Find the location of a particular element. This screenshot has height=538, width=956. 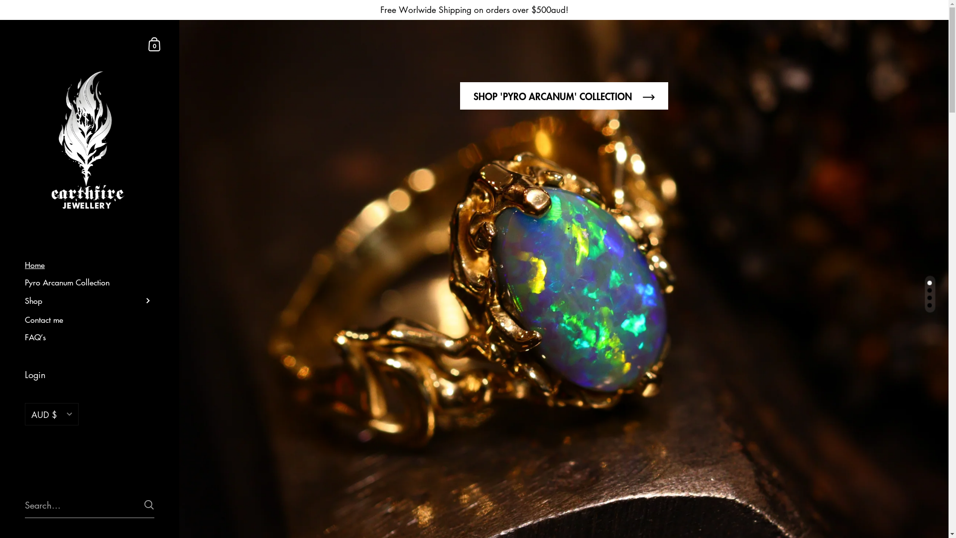

ANG is located at coordinates (52, 516).